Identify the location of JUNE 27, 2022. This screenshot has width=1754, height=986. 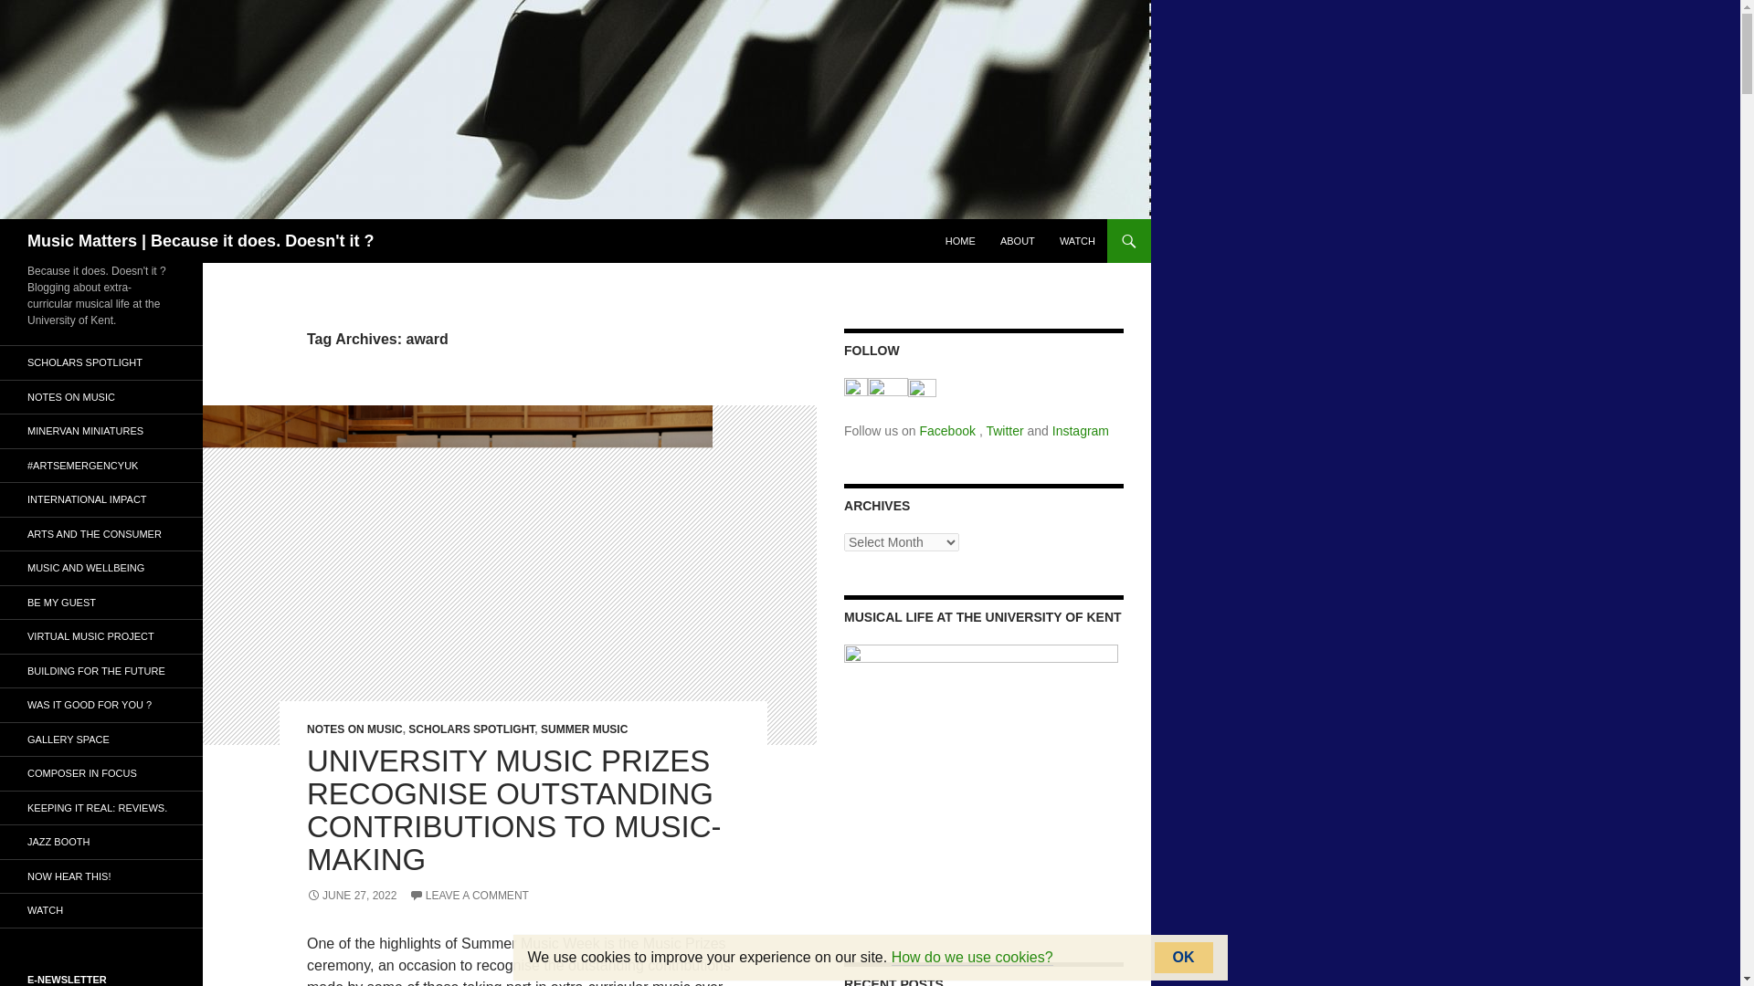
(351, 896).